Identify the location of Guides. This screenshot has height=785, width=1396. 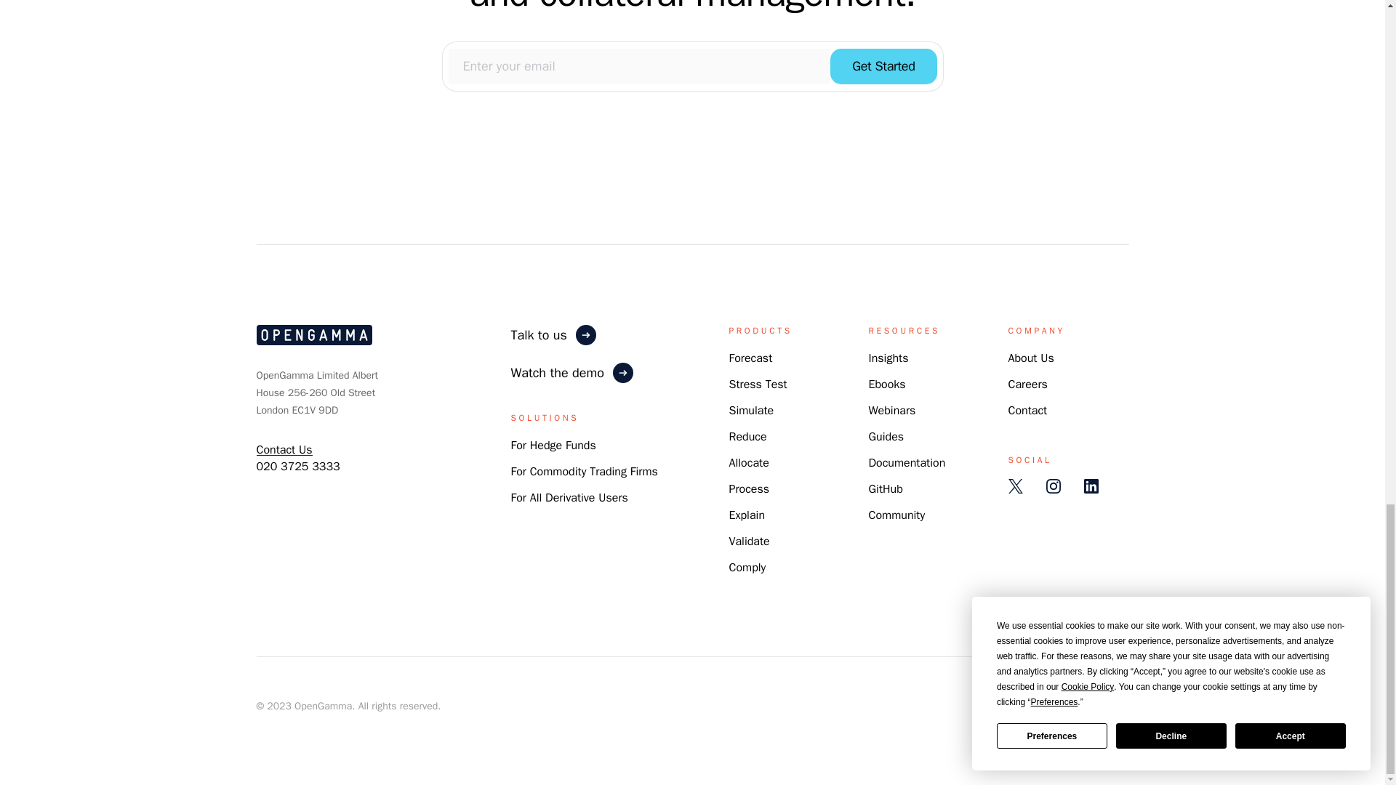
(886, 436).